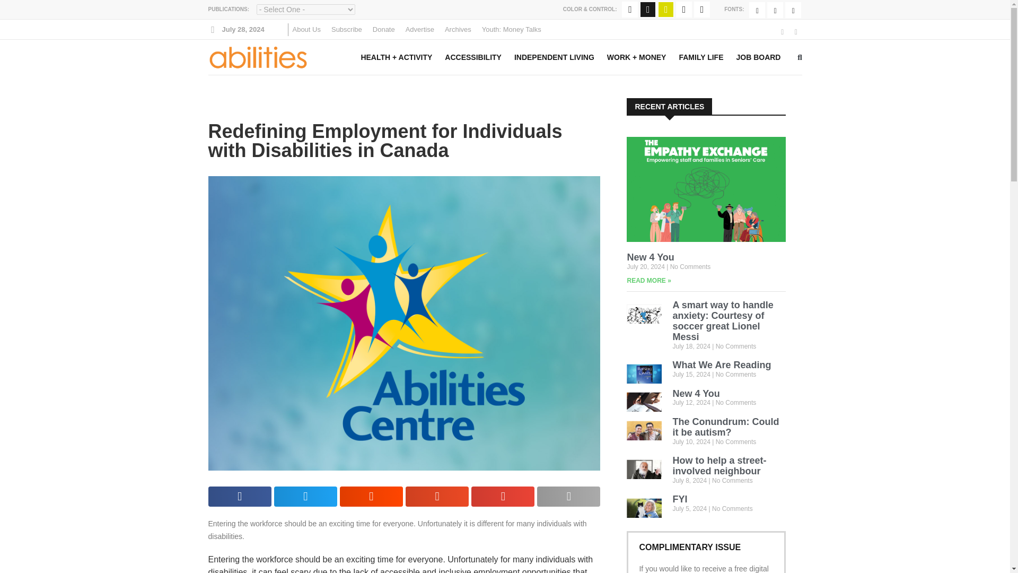  I want to click on ACCESSIBILITY, so click(473, 57).